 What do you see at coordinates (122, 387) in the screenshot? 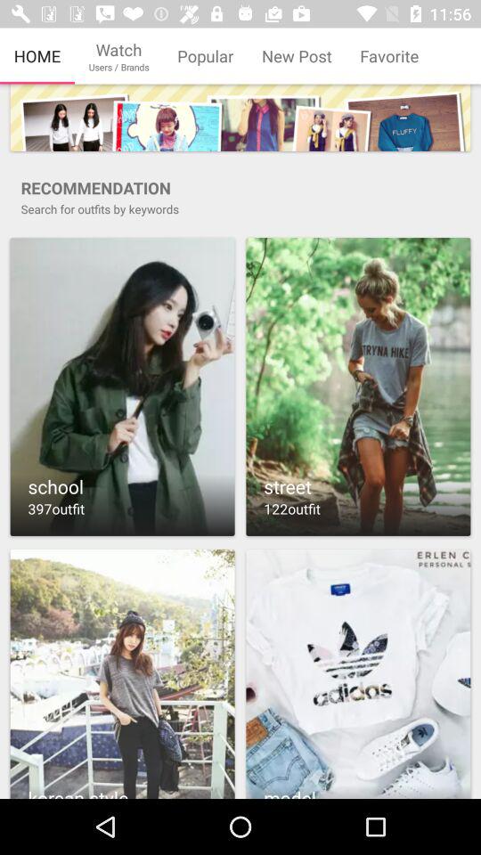
I see `view school outfits` at bounding box center [122, 387].